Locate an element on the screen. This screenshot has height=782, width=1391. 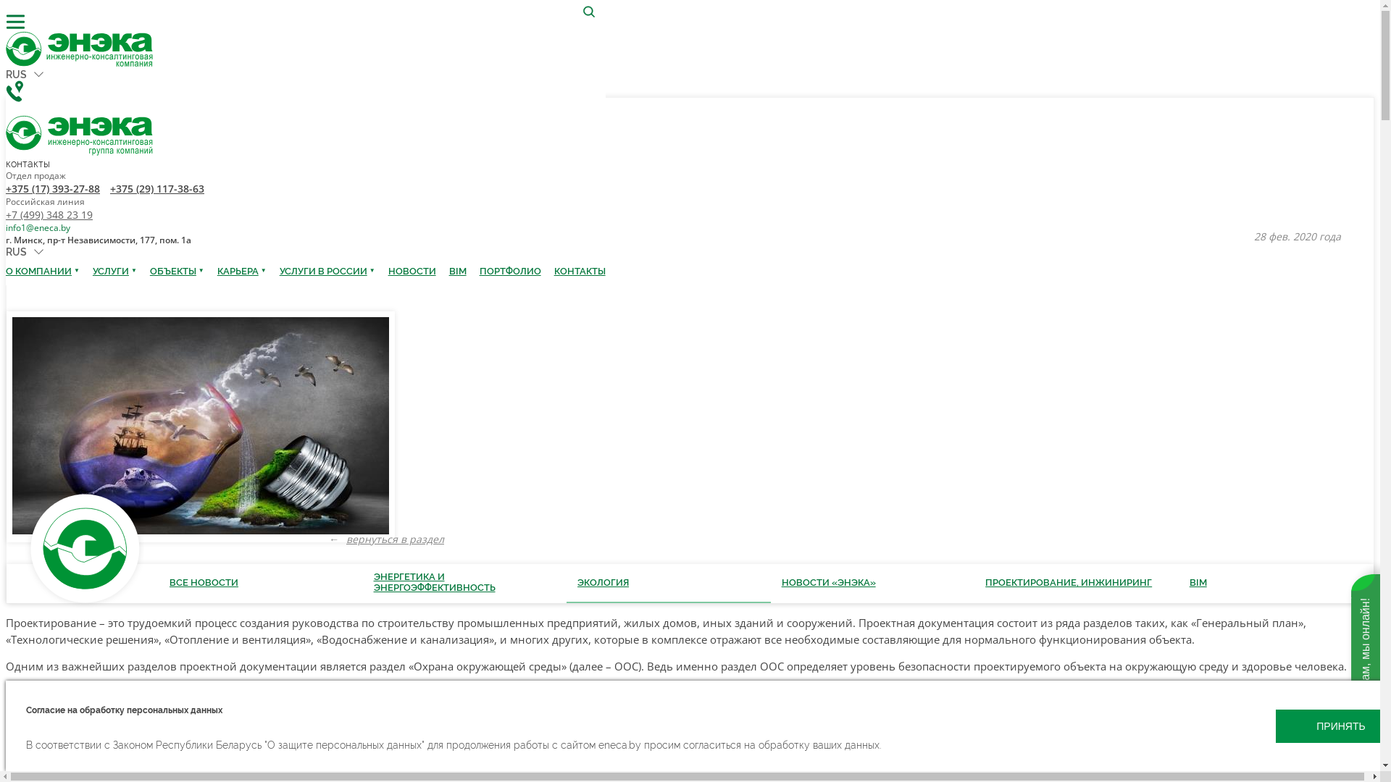
+375 (17) 393-27-88 is located at coordinates (53, 188).